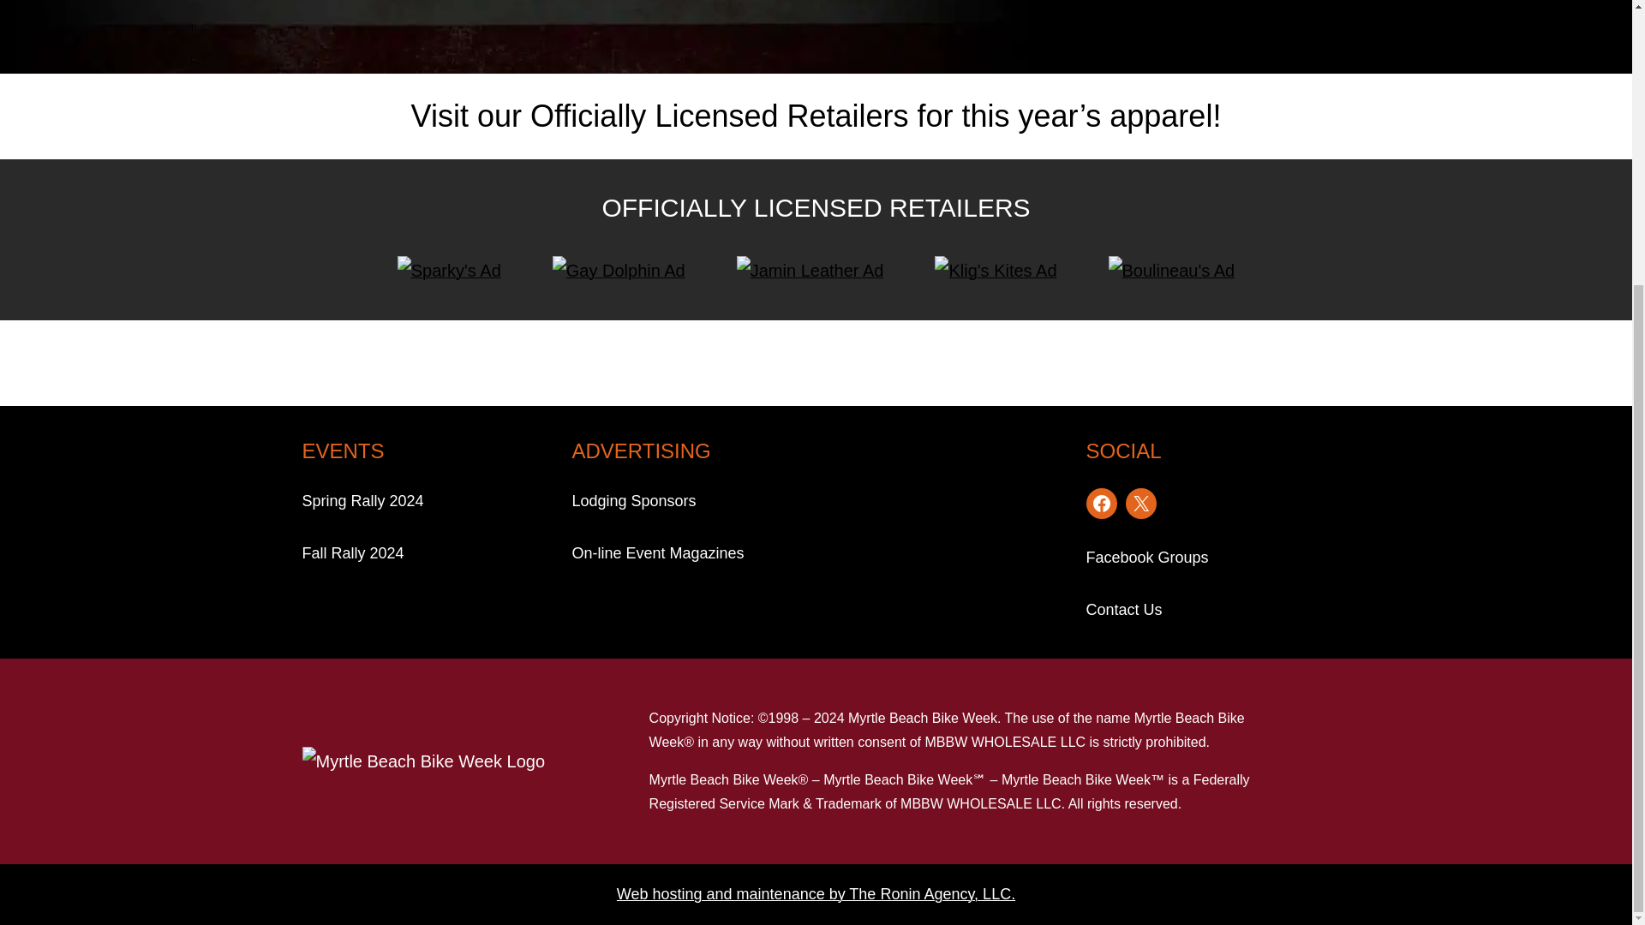  I want to click on Contact Us, so click(1124, 610).